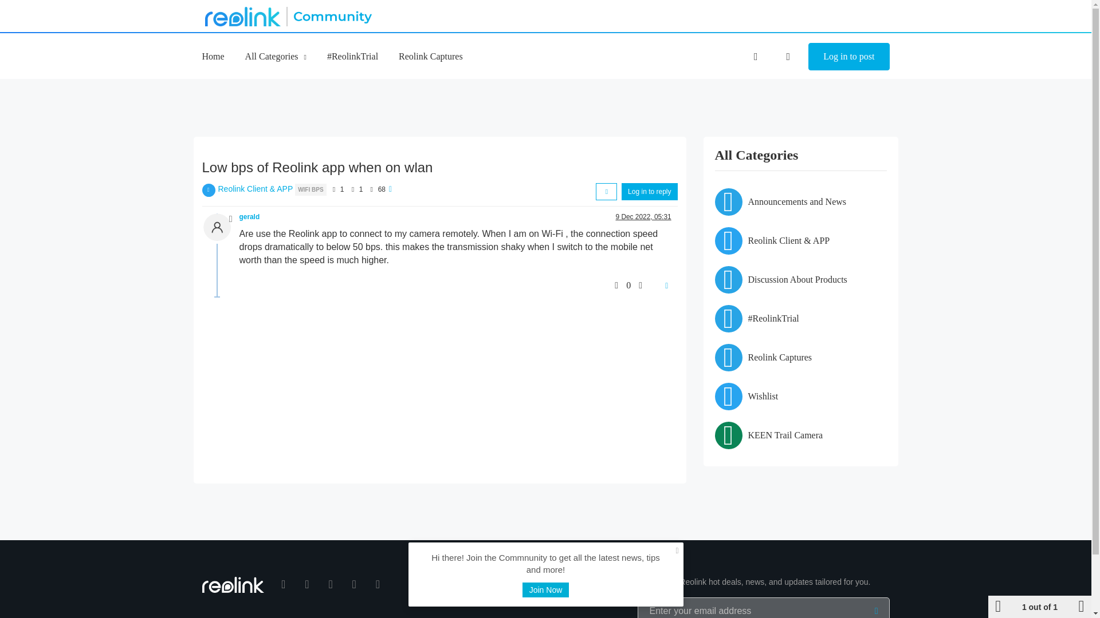 The image size is (1100, 618). Describe the element at coordinates (431, 56) in the screenshot. I see `Reolink Captures` at that location.